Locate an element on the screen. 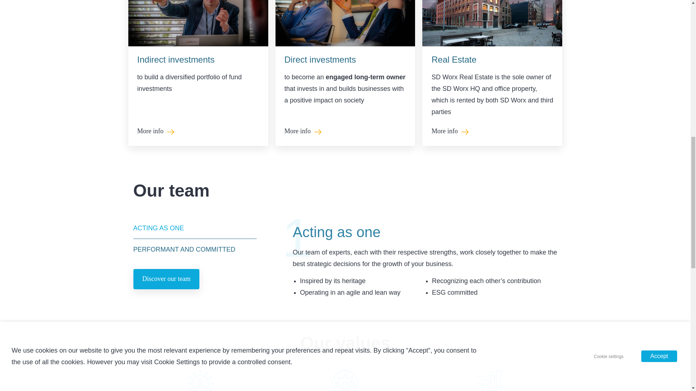 The image size is (696, 391). More info is located at coordinates (444, 131).